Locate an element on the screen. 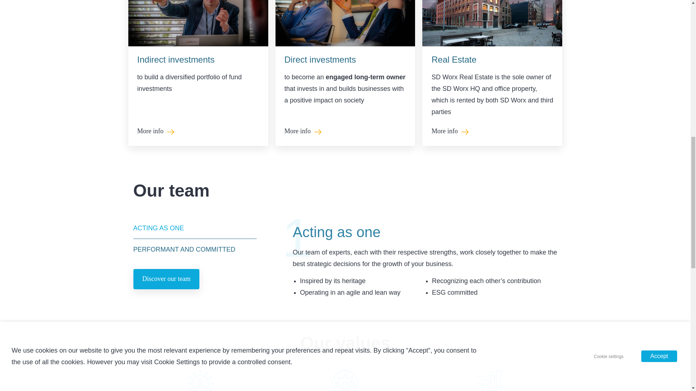 The image size is (696, 391). More info is located at coordinates (444, 131).